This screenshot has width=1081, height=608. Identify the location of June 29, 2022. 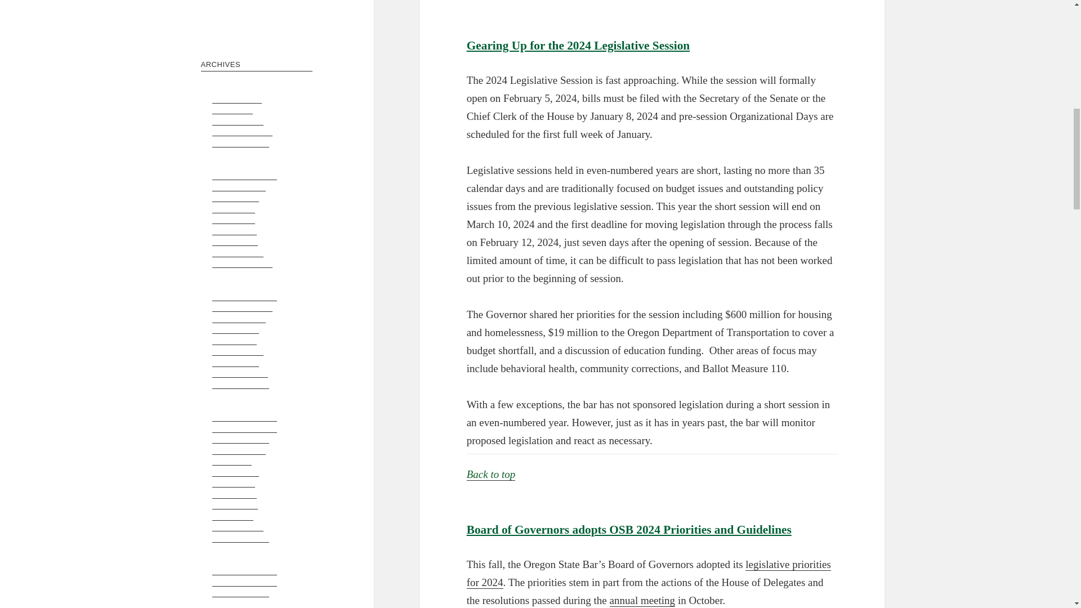
(235, 329).